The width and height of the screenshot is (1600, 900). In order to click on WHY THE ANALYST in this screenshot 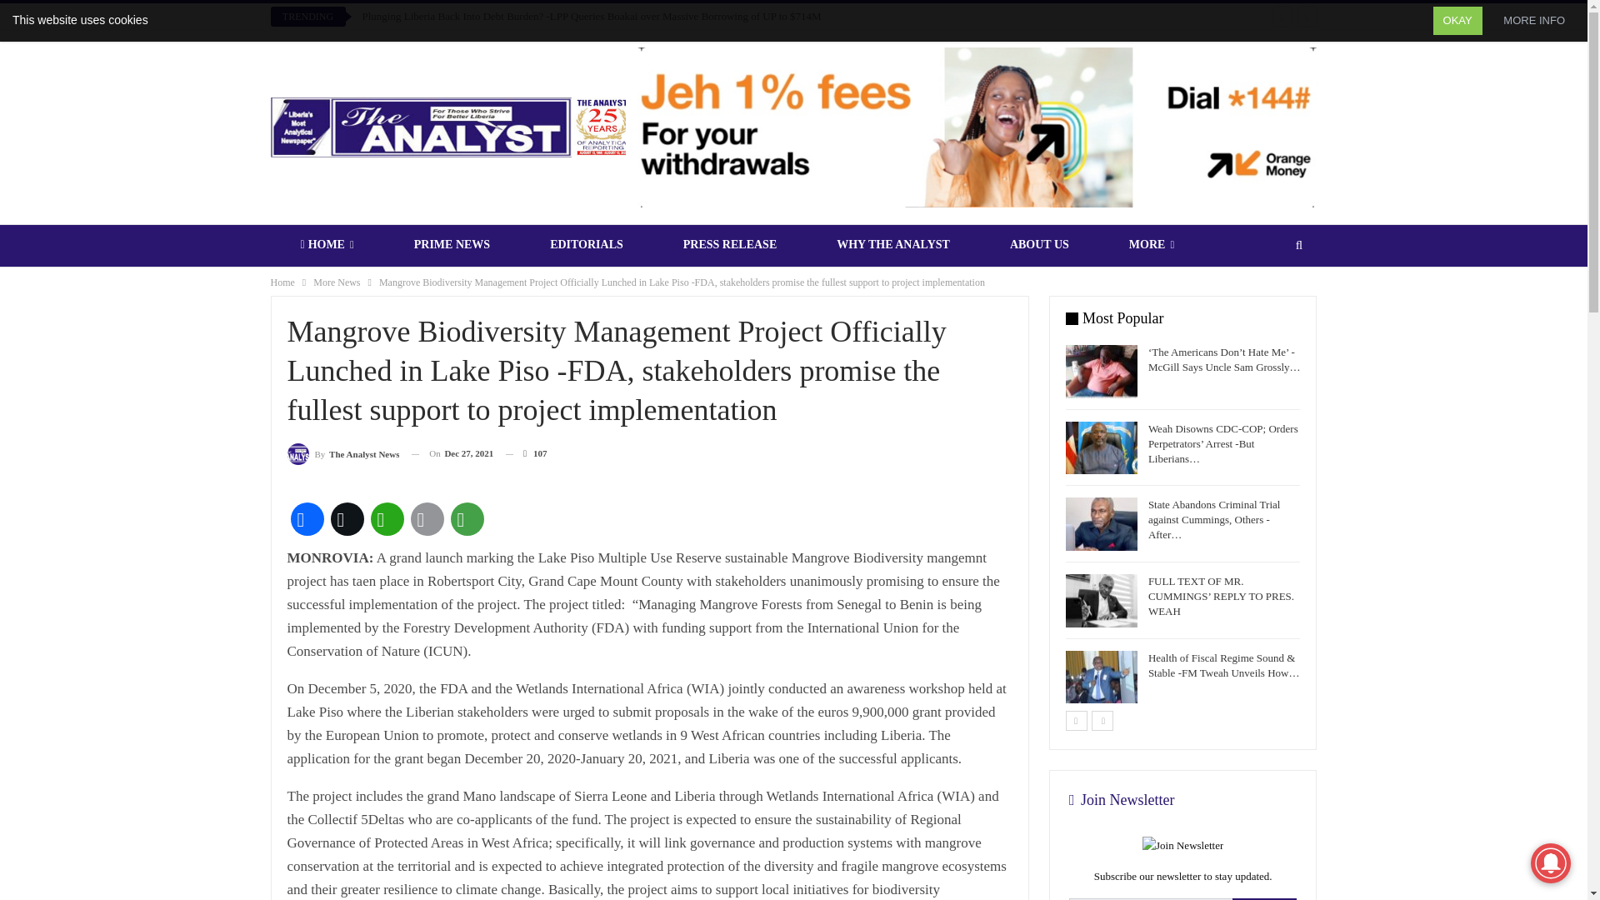, I will do `click(892, 244)`.